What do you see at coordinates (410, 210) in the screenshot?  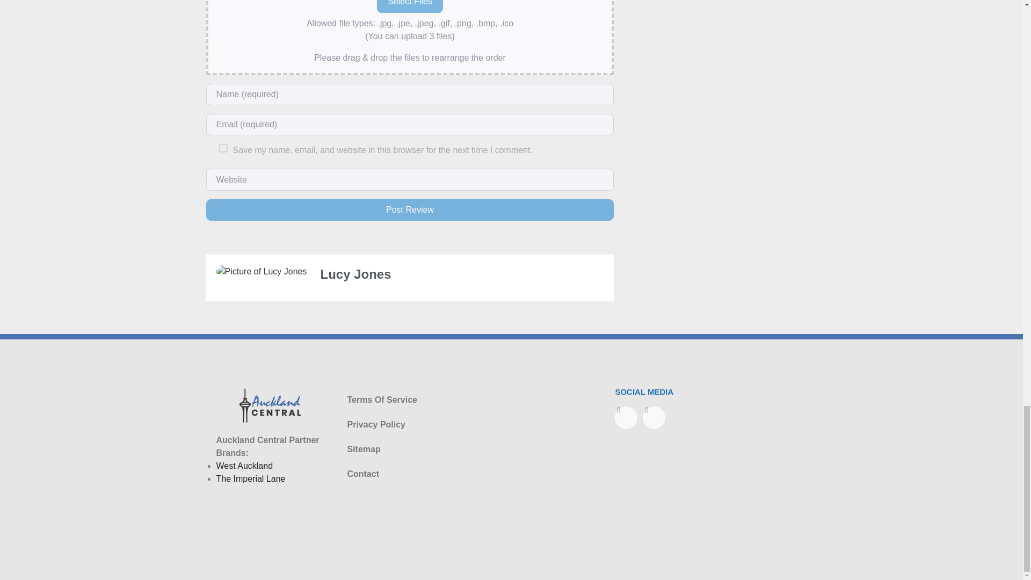 I see `Post Review` at bounding box center [410, 210].